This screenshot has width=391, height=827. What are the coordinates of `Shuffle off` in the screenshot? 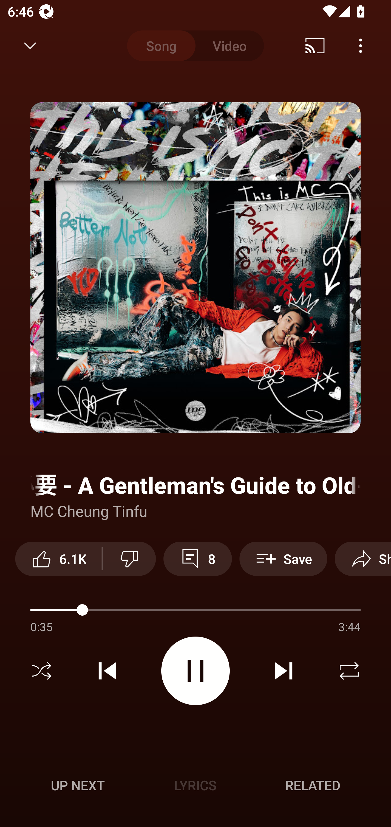 It's located at (42, 671).